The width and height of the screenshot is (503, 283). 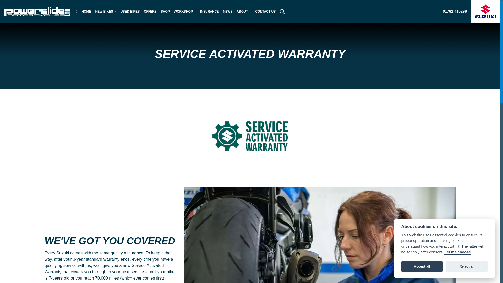 What do you see at coordinates (227, 11) in the screenshot?
I see `NEWS` at bounding box center [227, 11].